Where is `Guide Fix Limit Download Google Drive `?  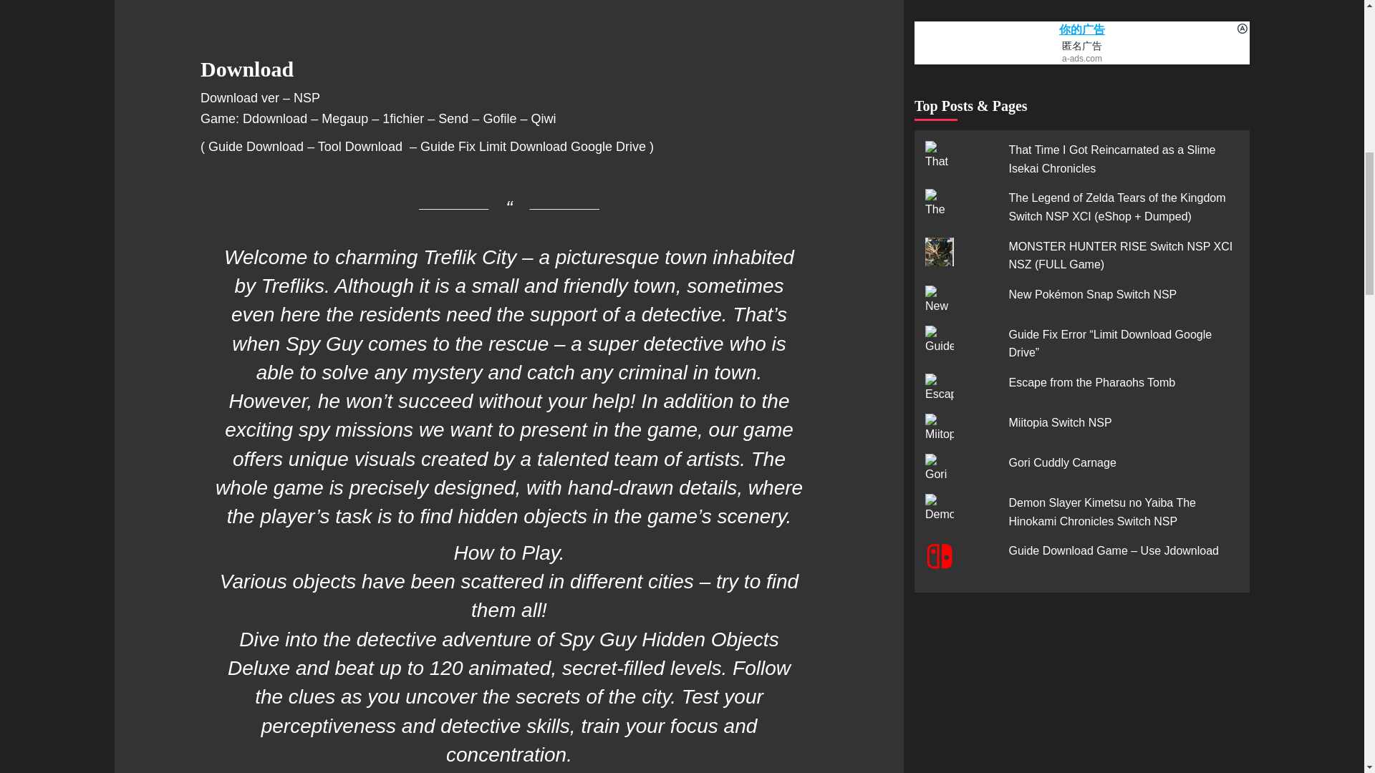
Guide Fix Limit Download Google Drive  is located at coordinates (534, 146).